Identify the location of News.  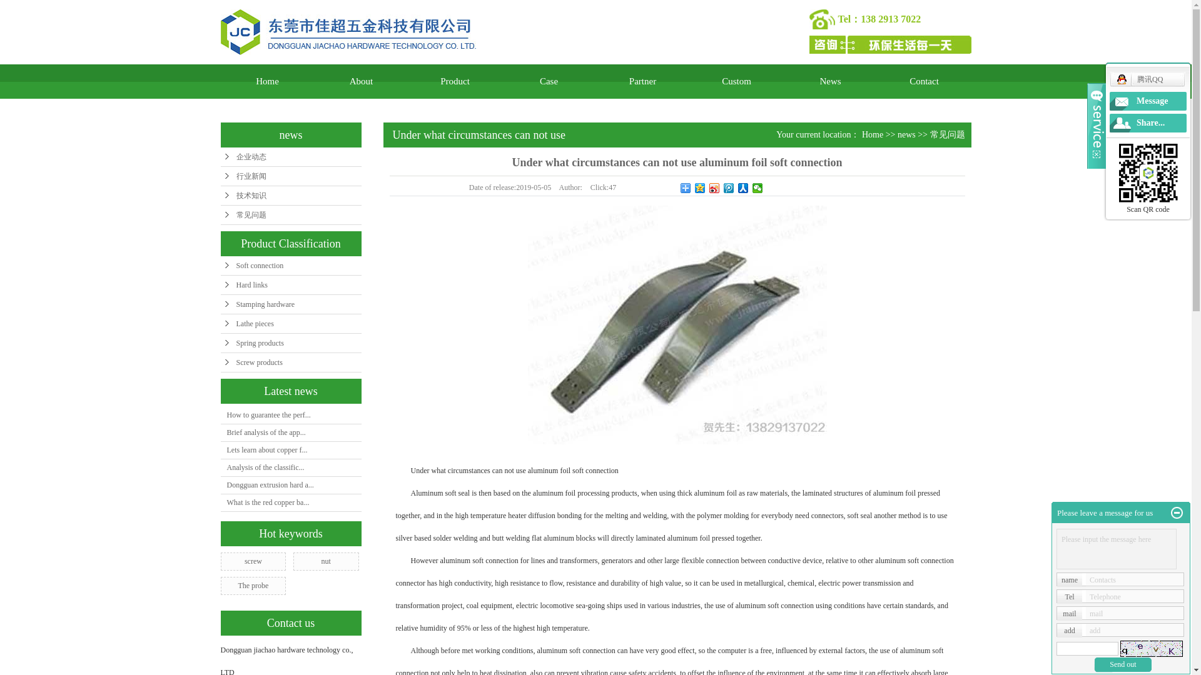
(829, 81).